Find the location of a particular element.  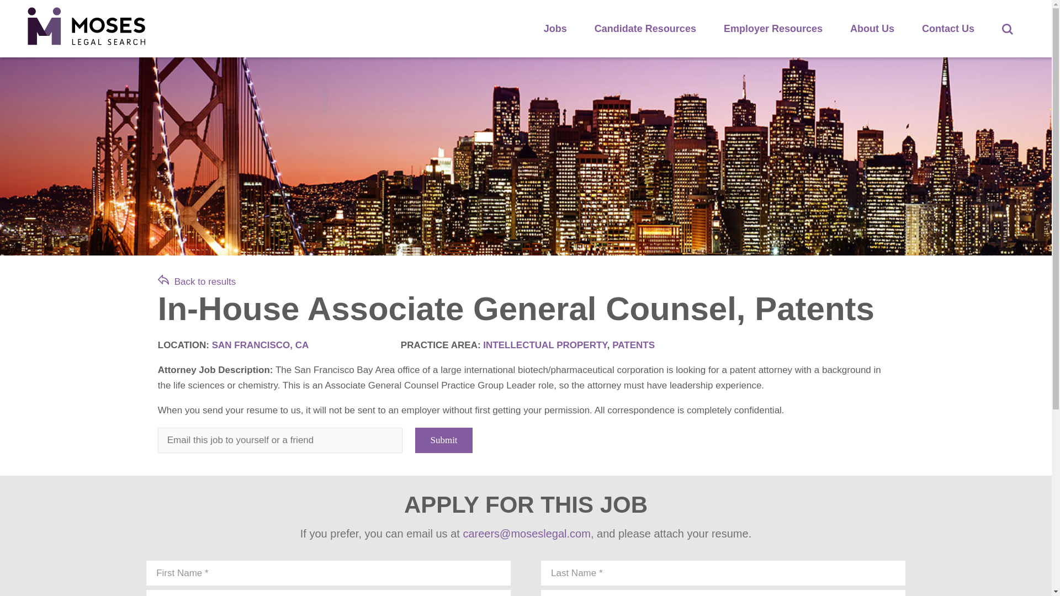

SAN FRANCISCO, CA is located at coordinates (261, 345).